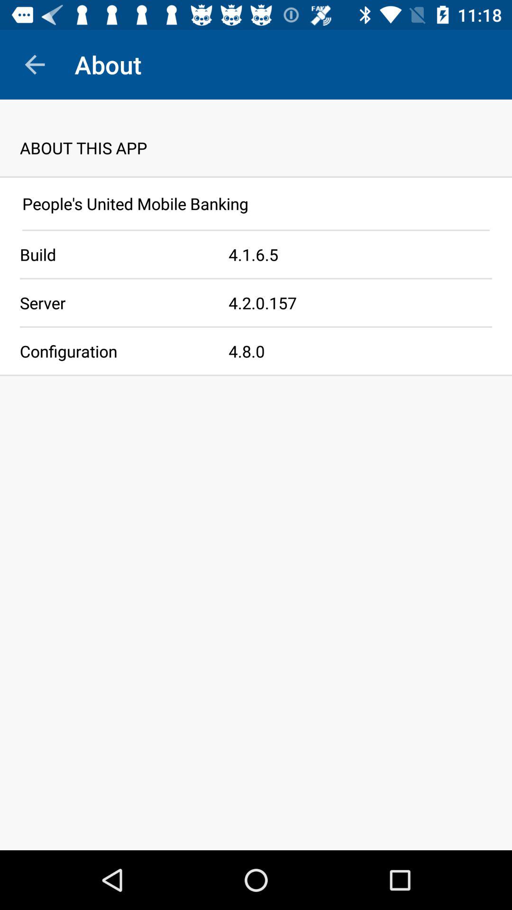 The width and height of the screenshot is (512, 910). Describe the element at coordinates (35, 64) in the screenshot. I see `tap icon to the left of about` at that location.